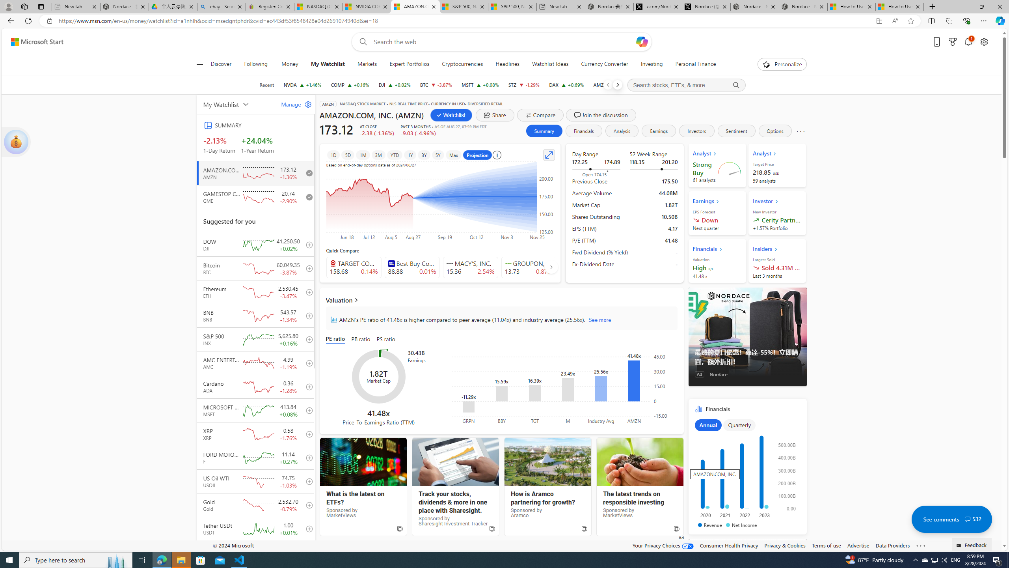 The height and width of the screenshot is (568, 1009). Describe the element at coordinates (456, 462) in the screenshot. I see `Sharesight Investment Tracker` at that location.